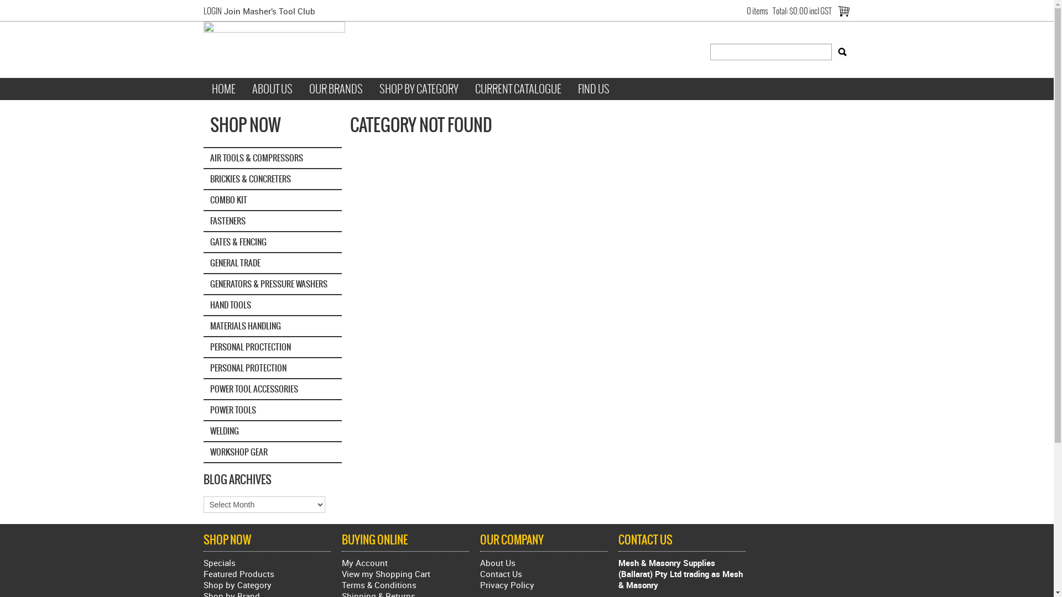 The image size is (1062, 597). Describe the element at coordinates (220, 563) in the screenshot. I see `Specials` at that location.